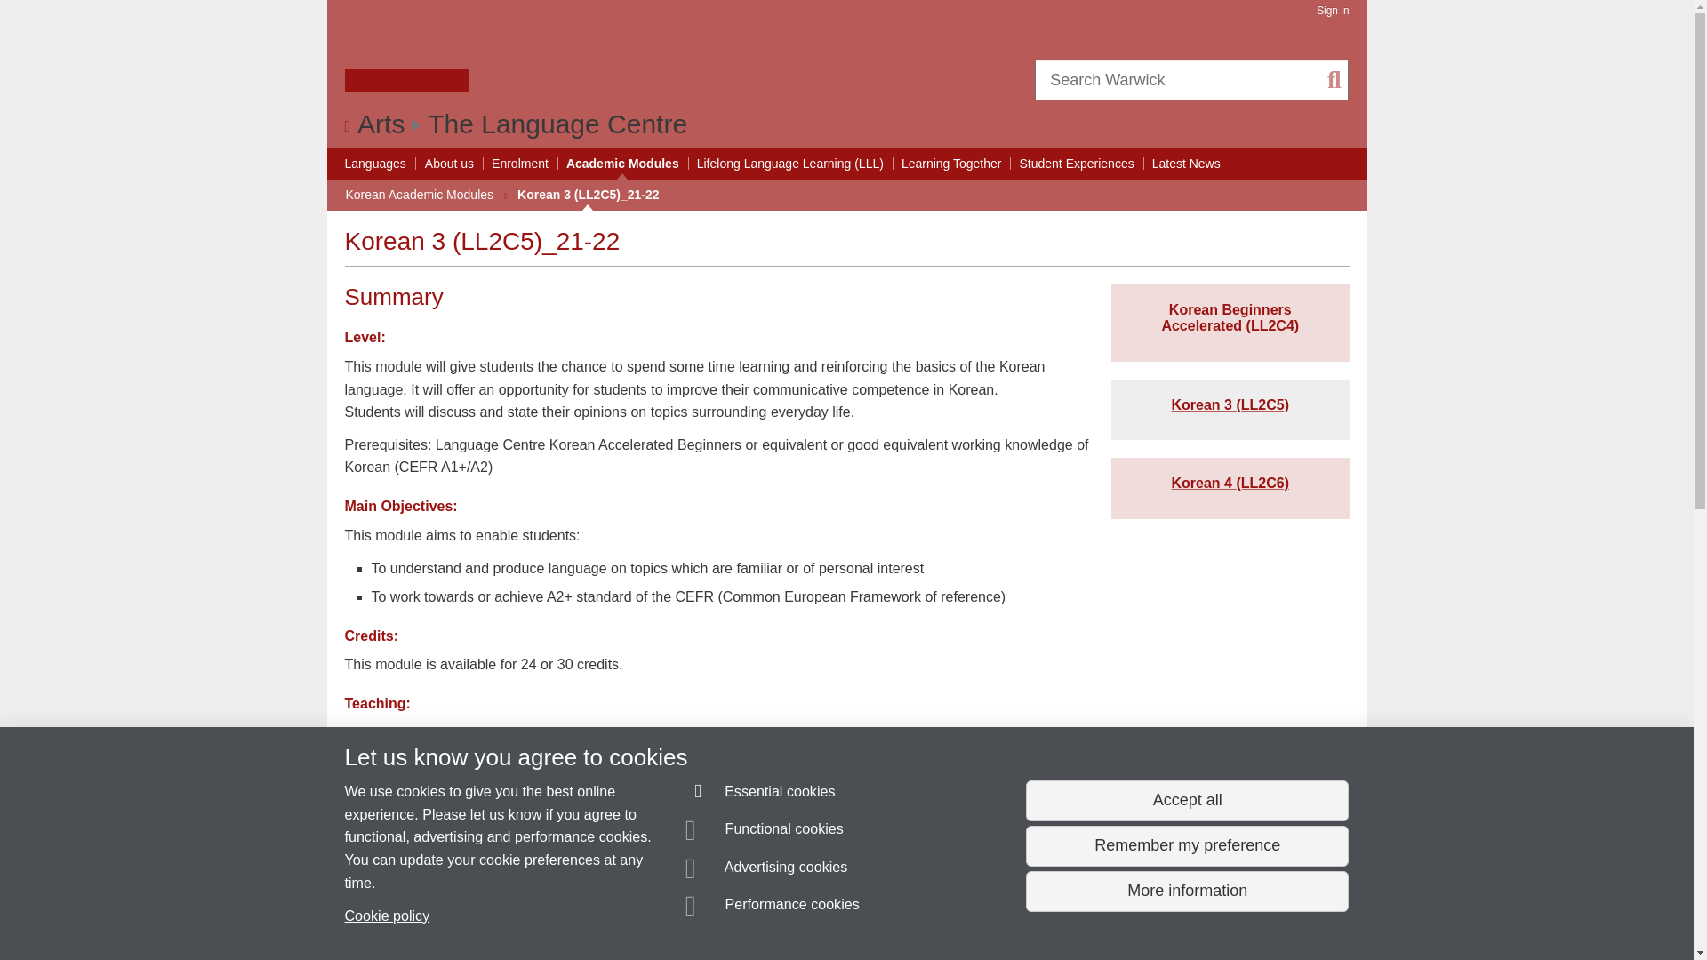 This screenshot has width=1707, height=960. What do you see at coordinates (519, 164) in the screenshot?
I see `Enrolment` at bounding box center [519, 164].